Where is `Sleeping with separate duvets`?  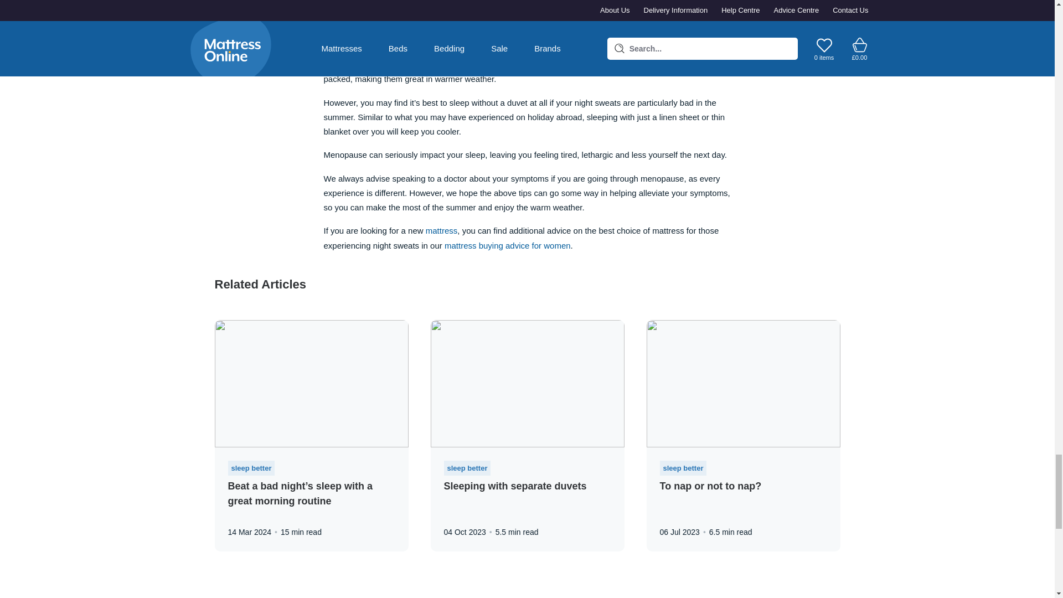
Sleeping with separate duvets is located at coordinates (515, 486).